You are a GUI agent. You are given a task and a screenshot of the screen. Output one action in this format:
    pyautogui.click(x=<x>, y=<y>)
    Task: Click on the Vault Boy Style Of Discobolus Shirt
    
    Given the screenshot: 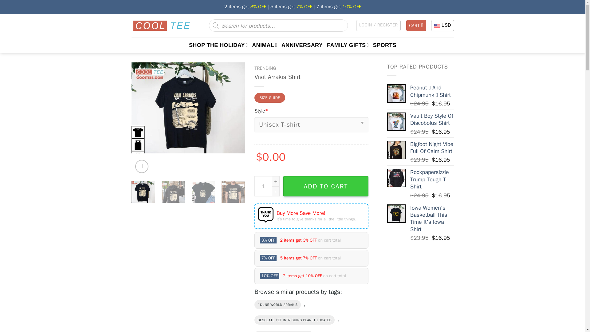 What is the action you would take?
    pyautogui.click(x=432, y=120)
    